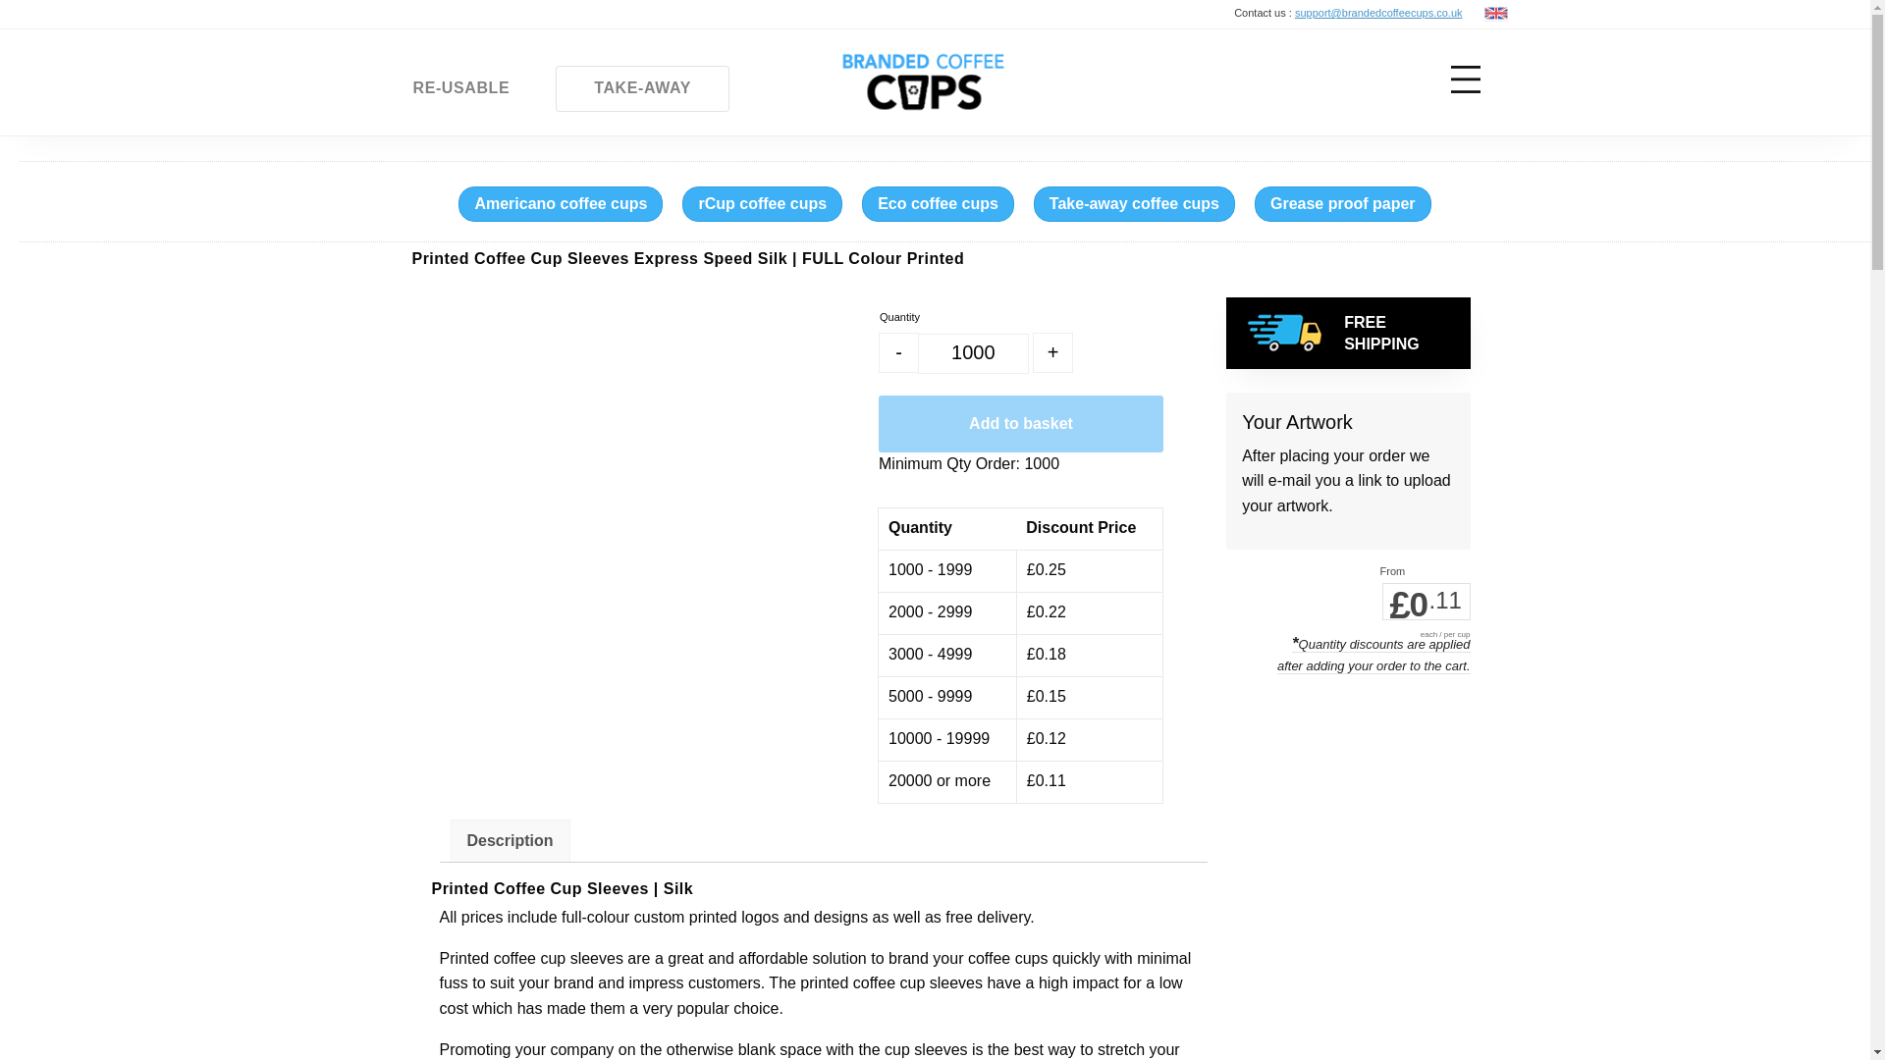 The width and height of the screenshot is (1885, 1060). I want to click on Grease proof paper, so click(1343, 204).